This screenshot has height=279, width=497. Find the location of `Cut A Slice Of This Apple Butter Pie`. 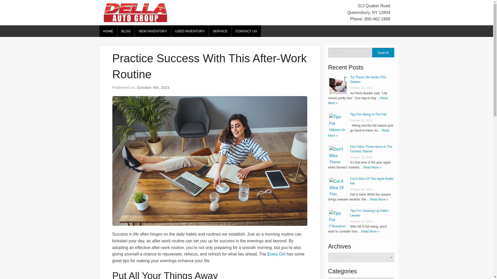

Cut A Slice Of This Apple Butter Pie is located at coordinates (372, 181).